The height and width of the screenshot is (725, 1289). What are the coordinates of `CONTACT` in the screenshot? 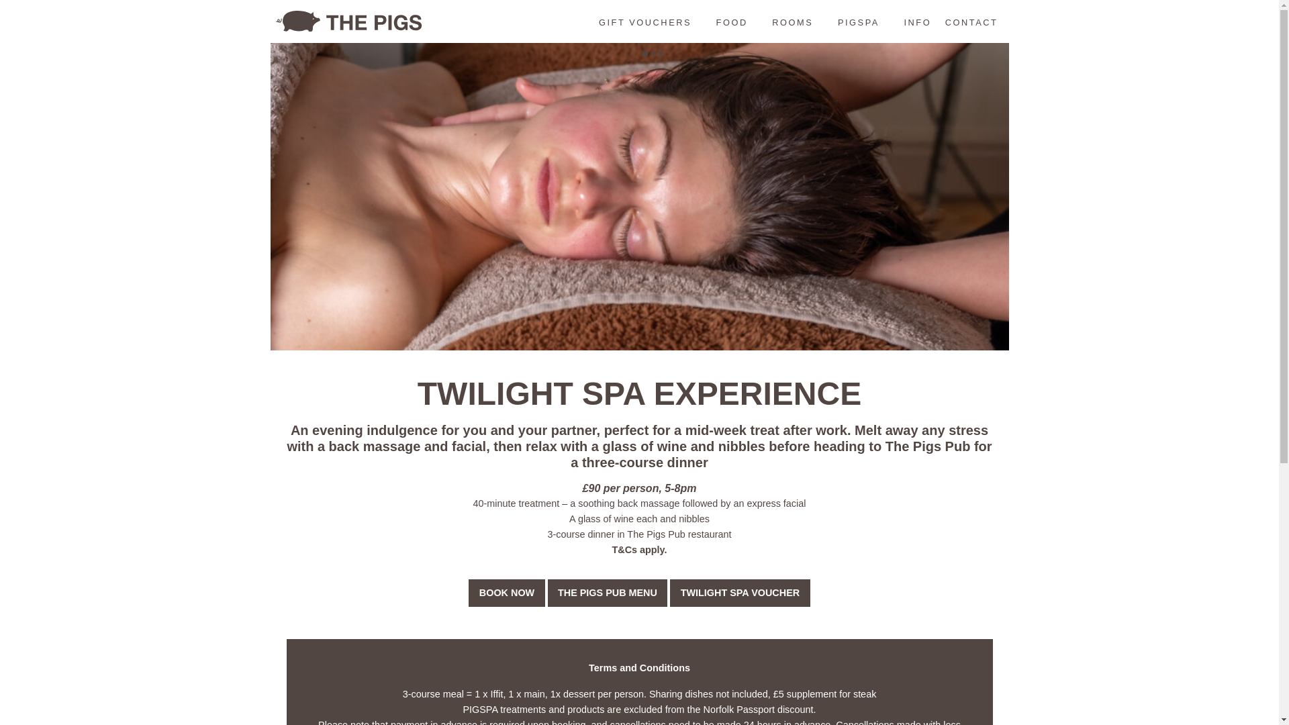 It's located at (971, 22).